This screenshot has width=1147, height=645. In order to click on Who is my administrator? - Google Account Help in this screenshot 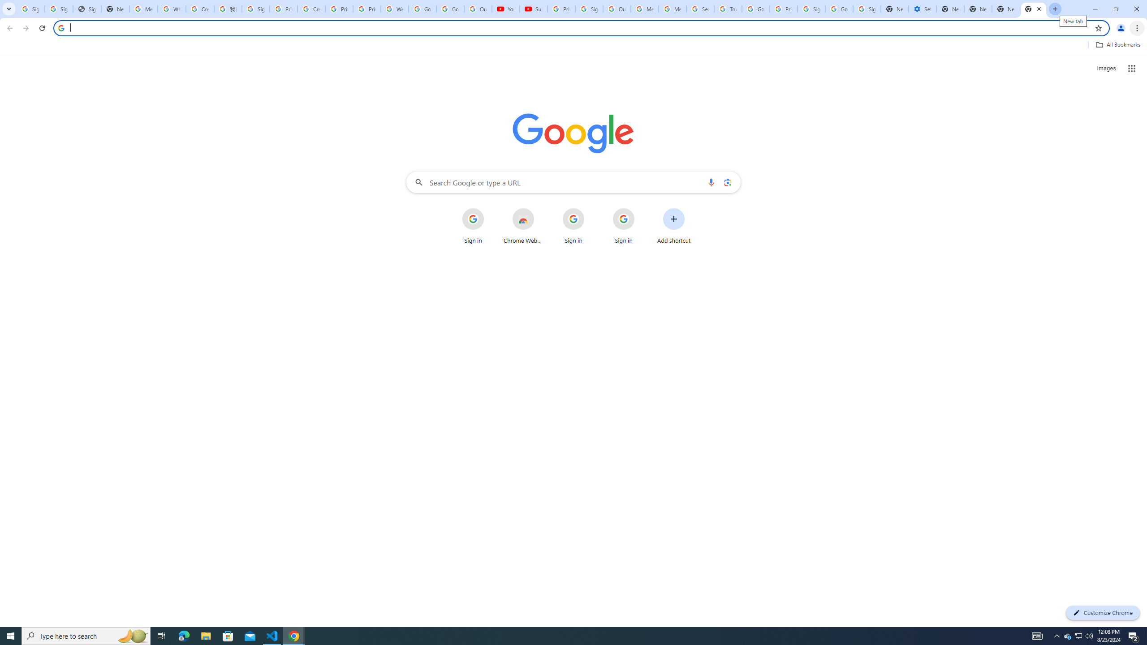, I will do `click(172, 9)`.